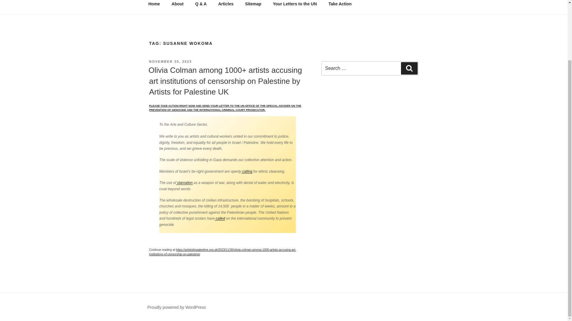 The width and height of the screenshot is (572, 321). Describe the element at coordinates (340, 5) in the screenshot. I see `Take Action` at that location.